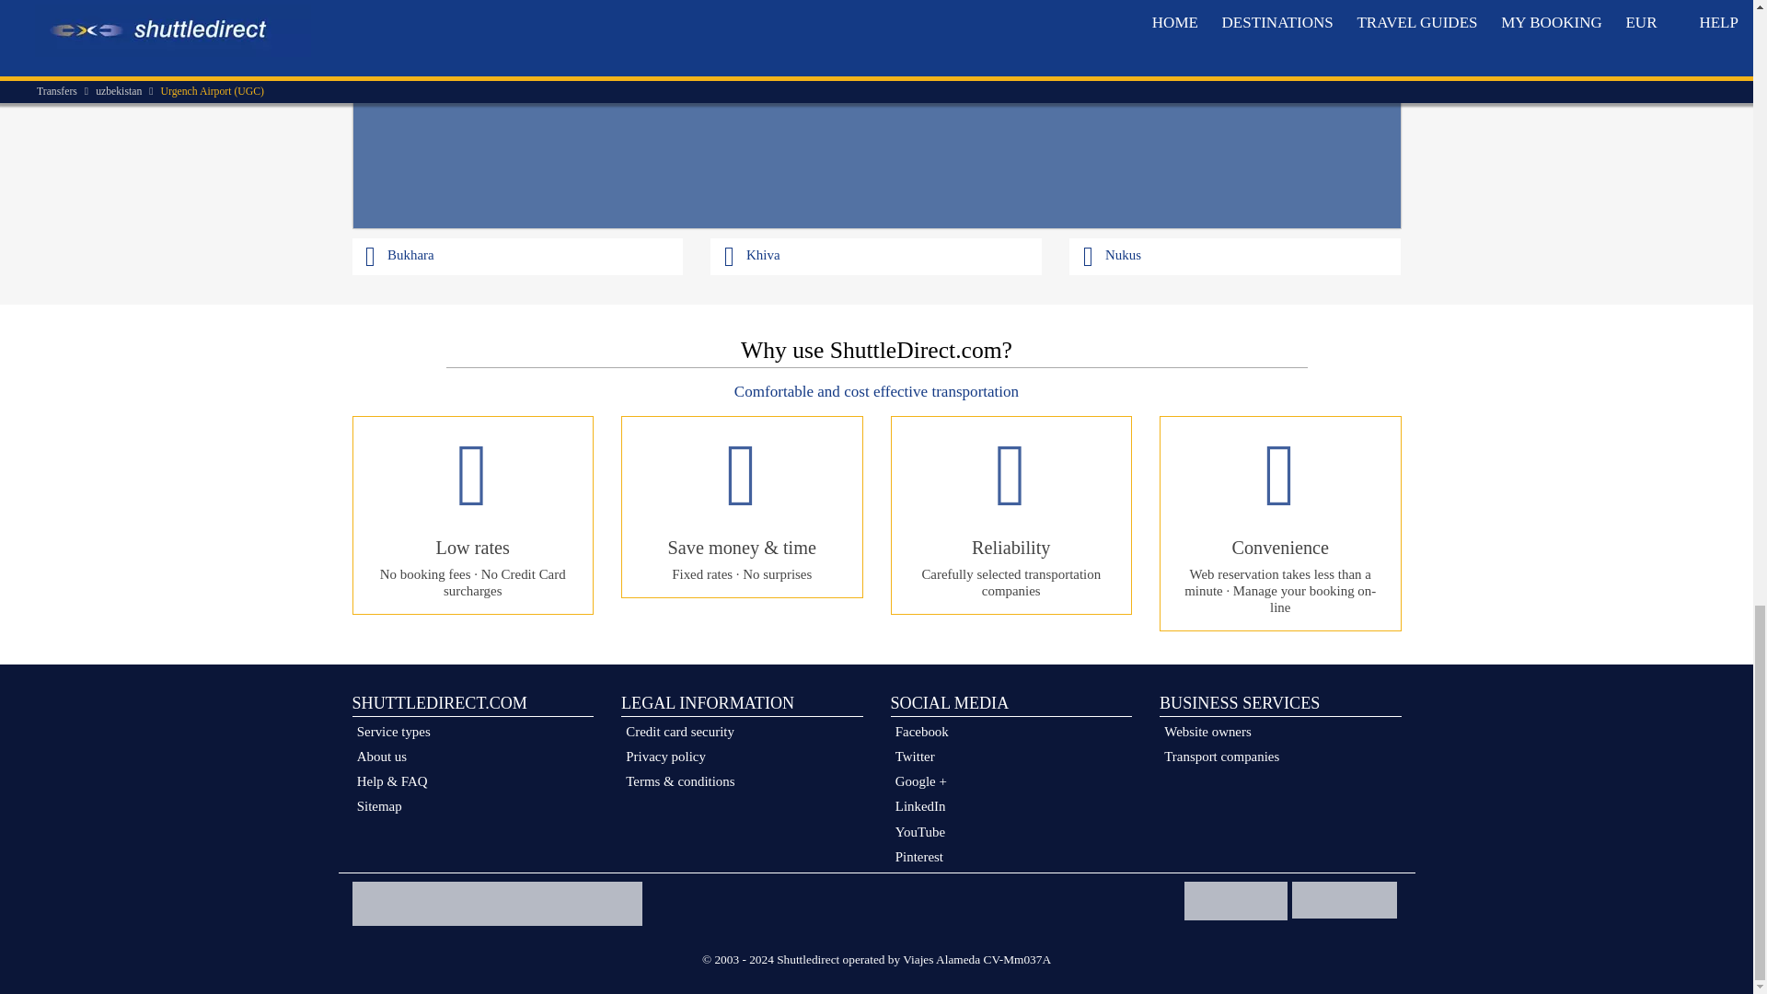  What do you see at coordinates (473, 757) in the screenshot?
I see `about us` at bounding box center [473, 757].